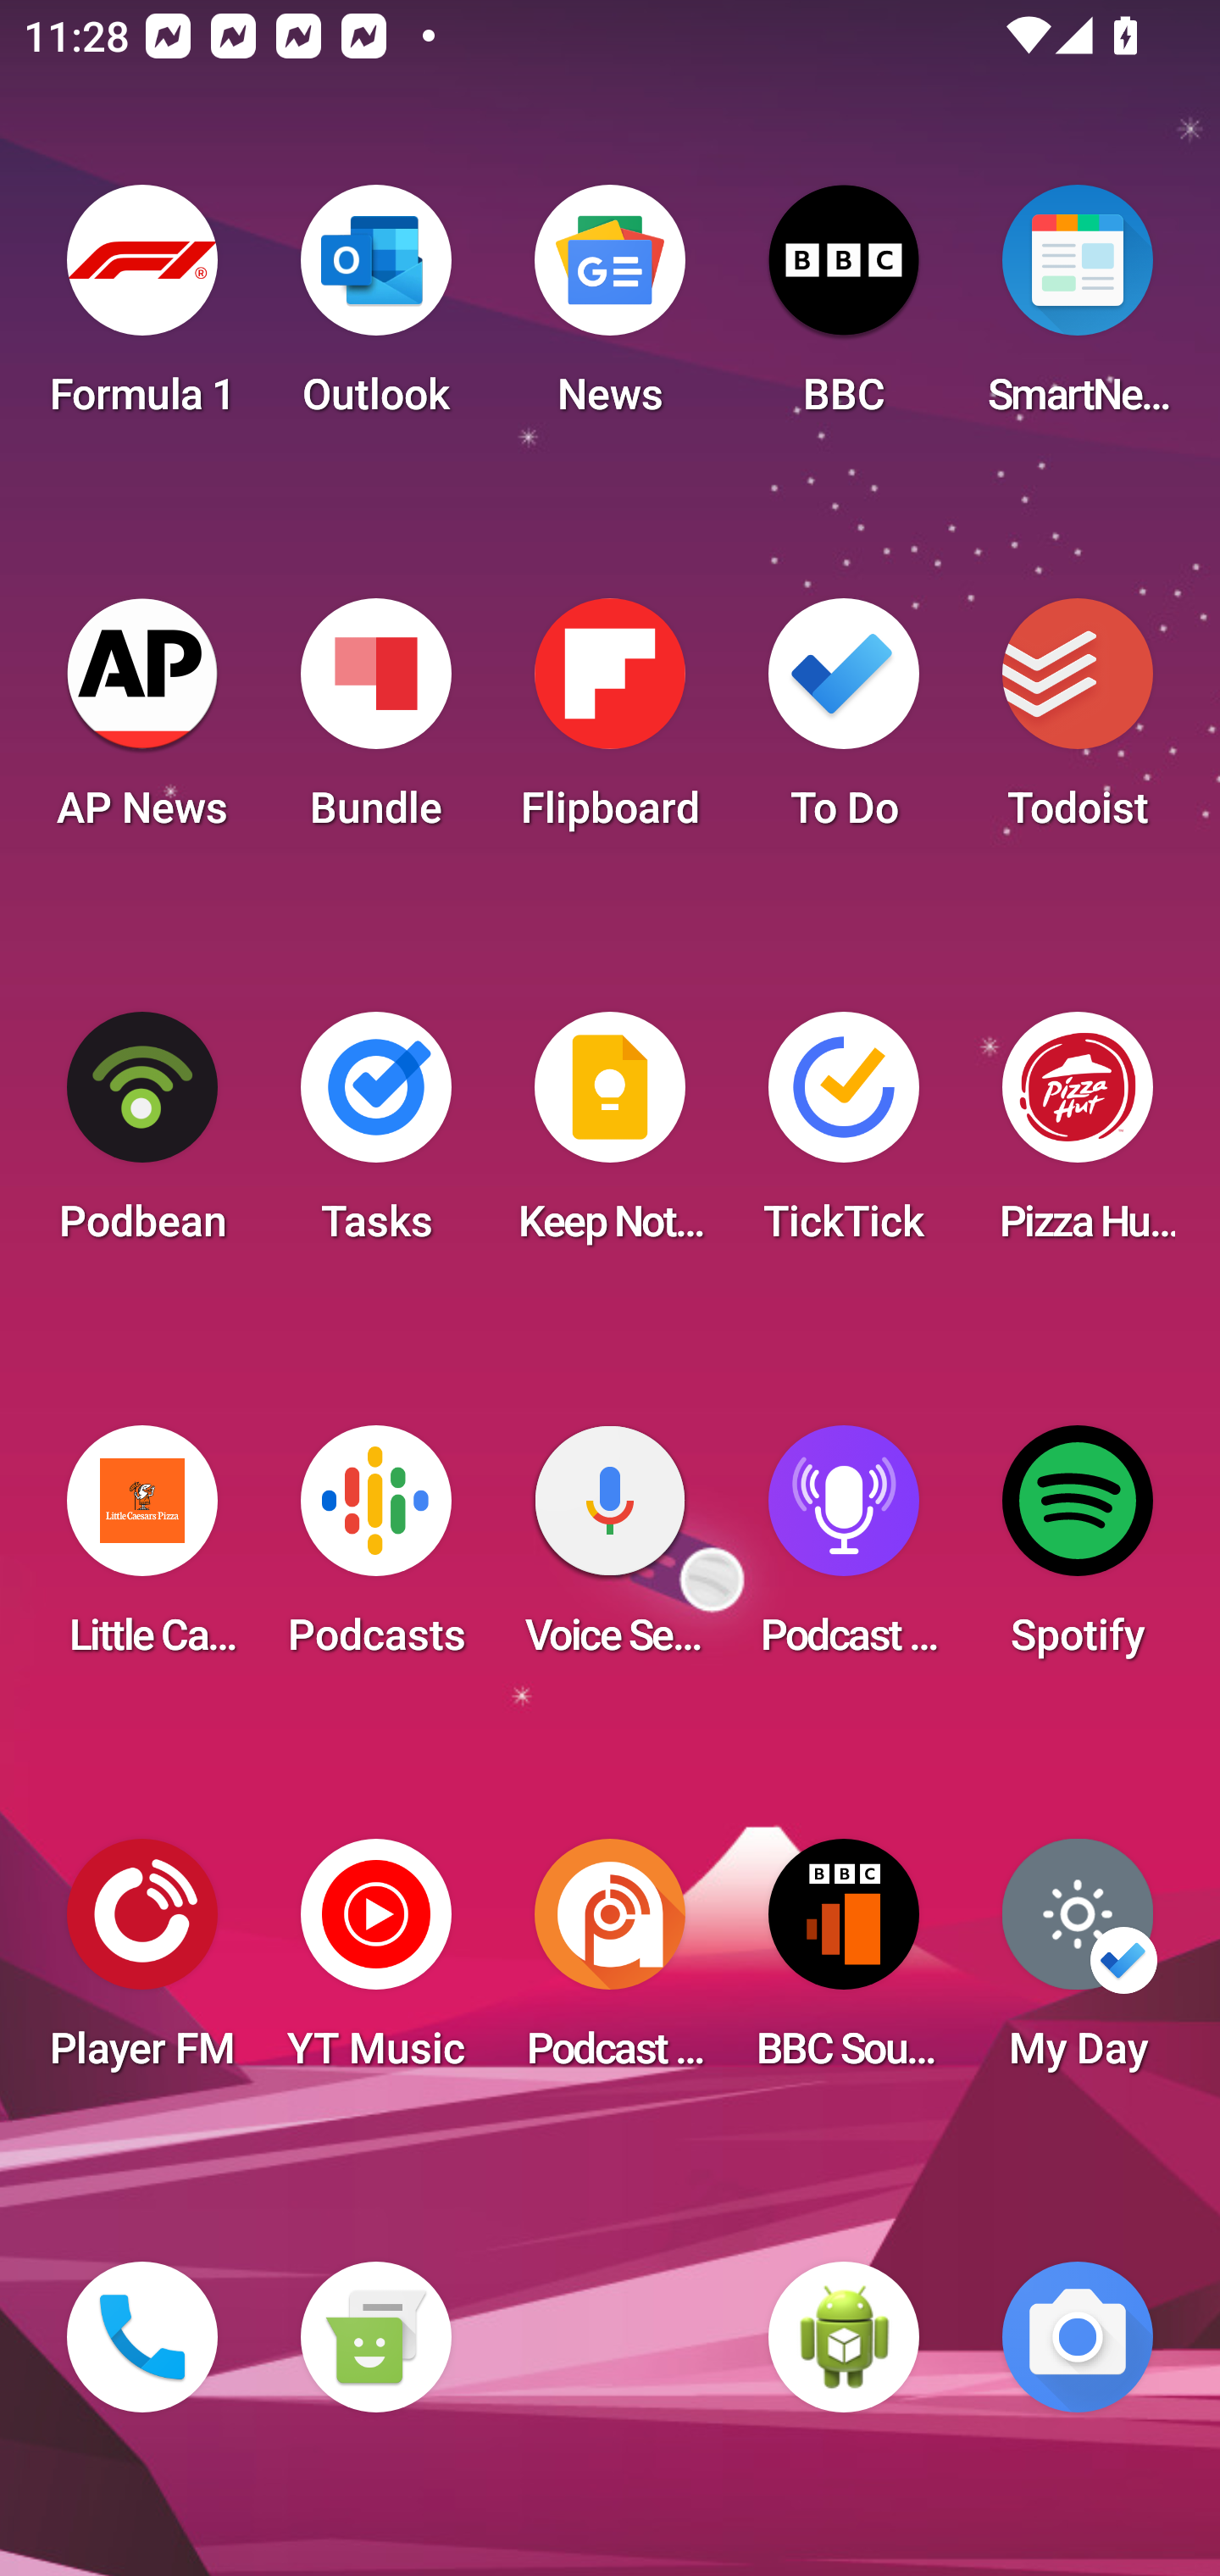  I want to click on Pizza Hut HK & Macau, so click(1078, 1137).